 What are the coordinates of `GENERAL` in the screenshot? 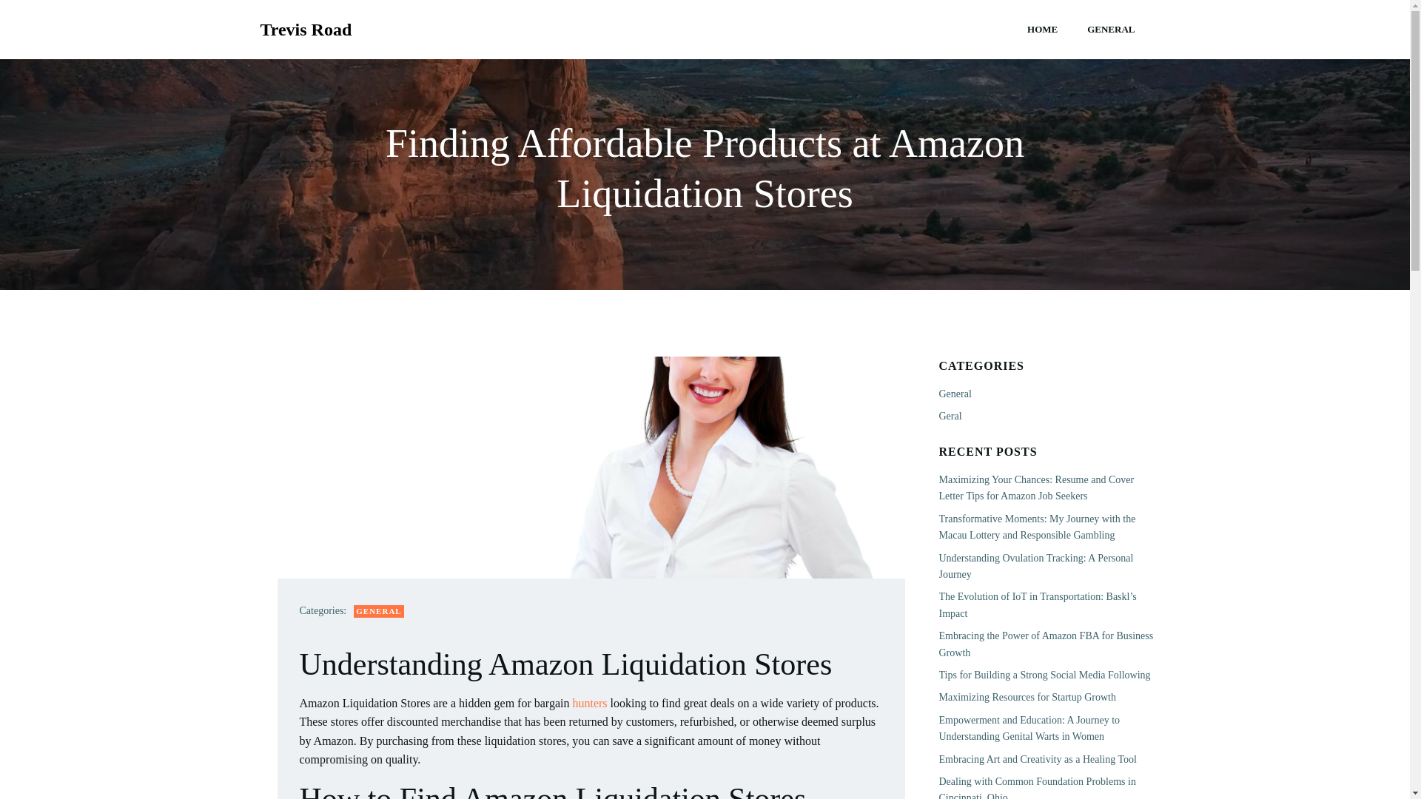 It's located at (379, 611).